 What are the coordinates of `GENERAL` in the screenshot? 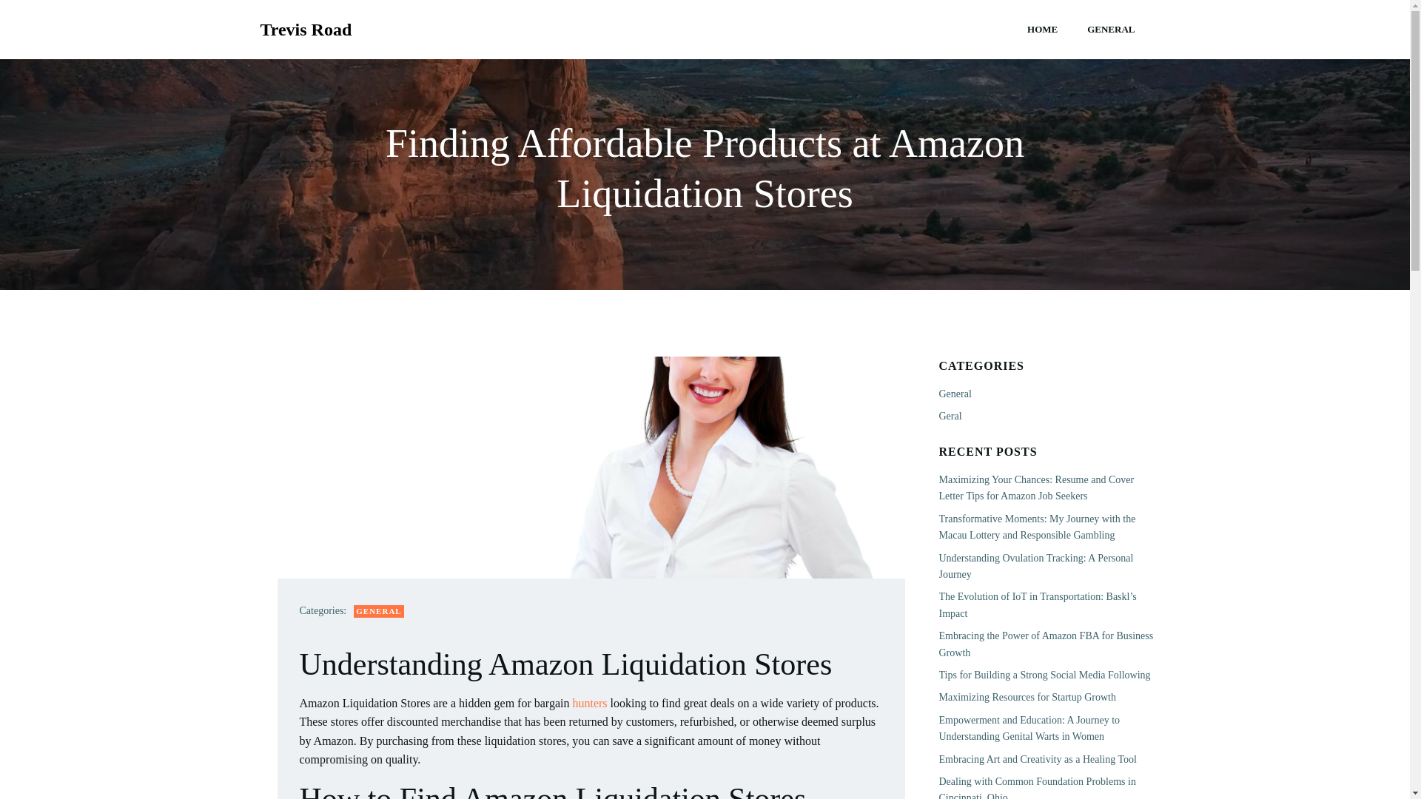 It's located at (379, 611).